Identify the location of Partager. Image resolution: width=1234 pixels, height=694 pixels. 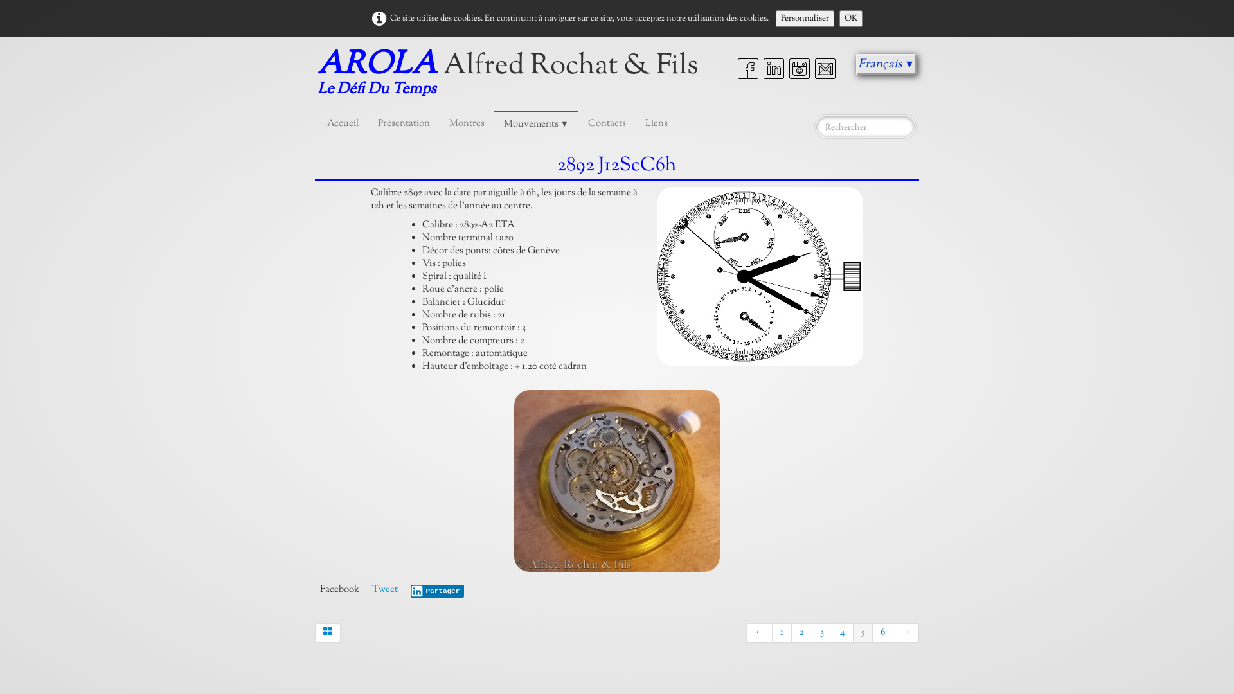
(437, 591).